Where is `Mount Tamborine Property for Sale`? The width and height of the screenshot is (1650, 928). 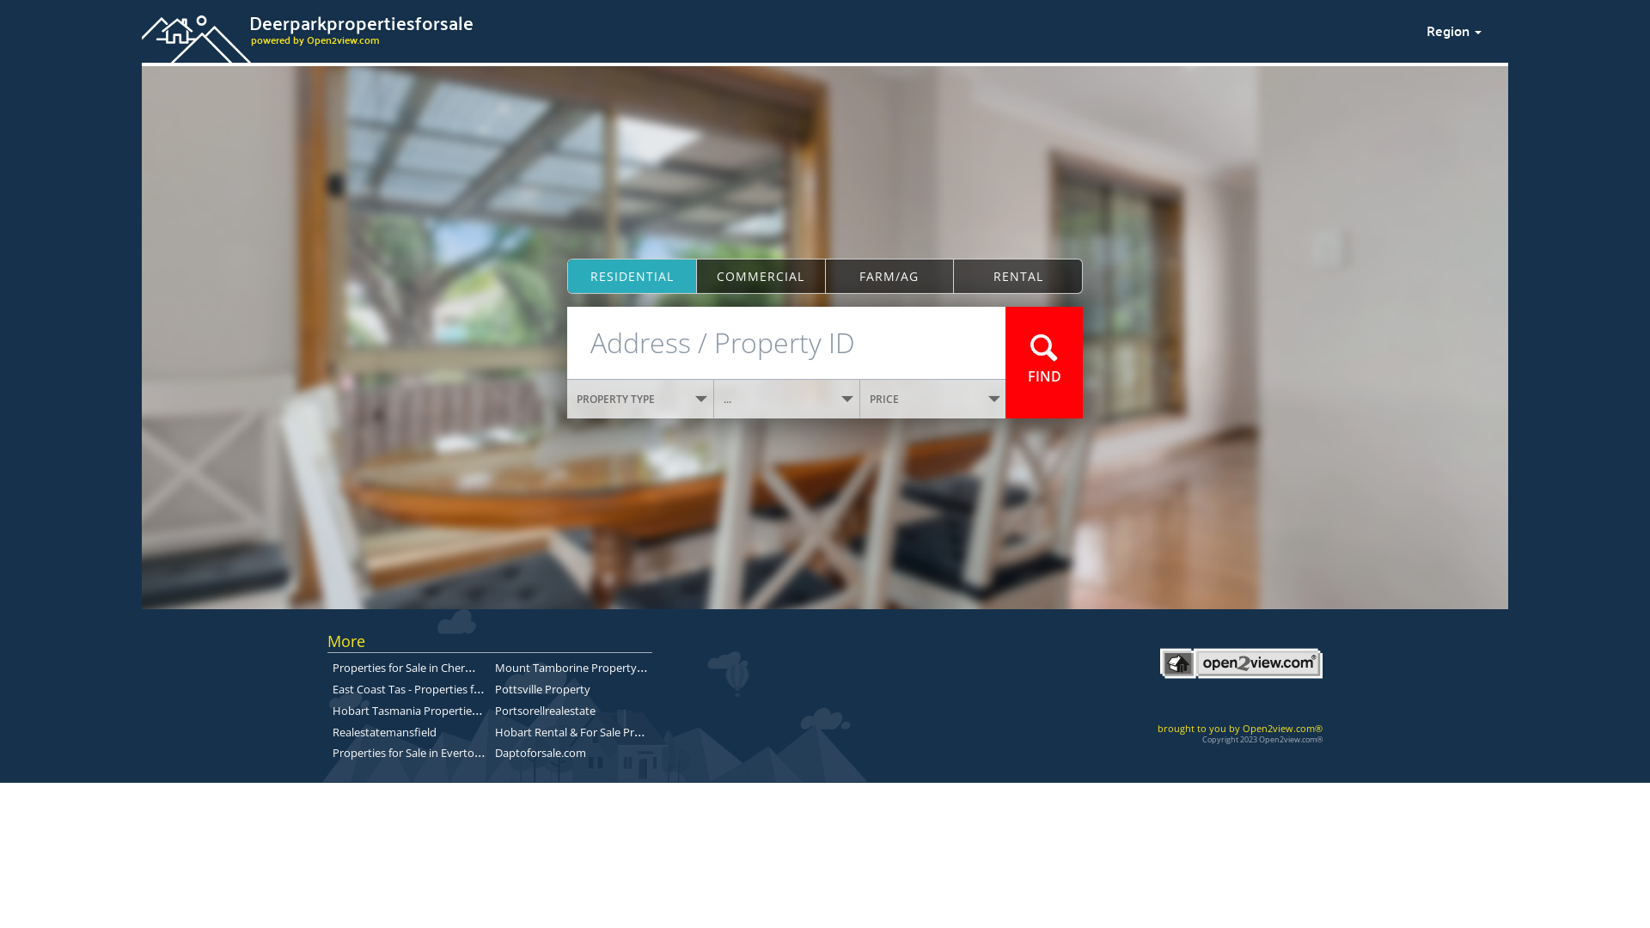 Mount Tamborine Property for Sale is located at coordinates (586, 667).